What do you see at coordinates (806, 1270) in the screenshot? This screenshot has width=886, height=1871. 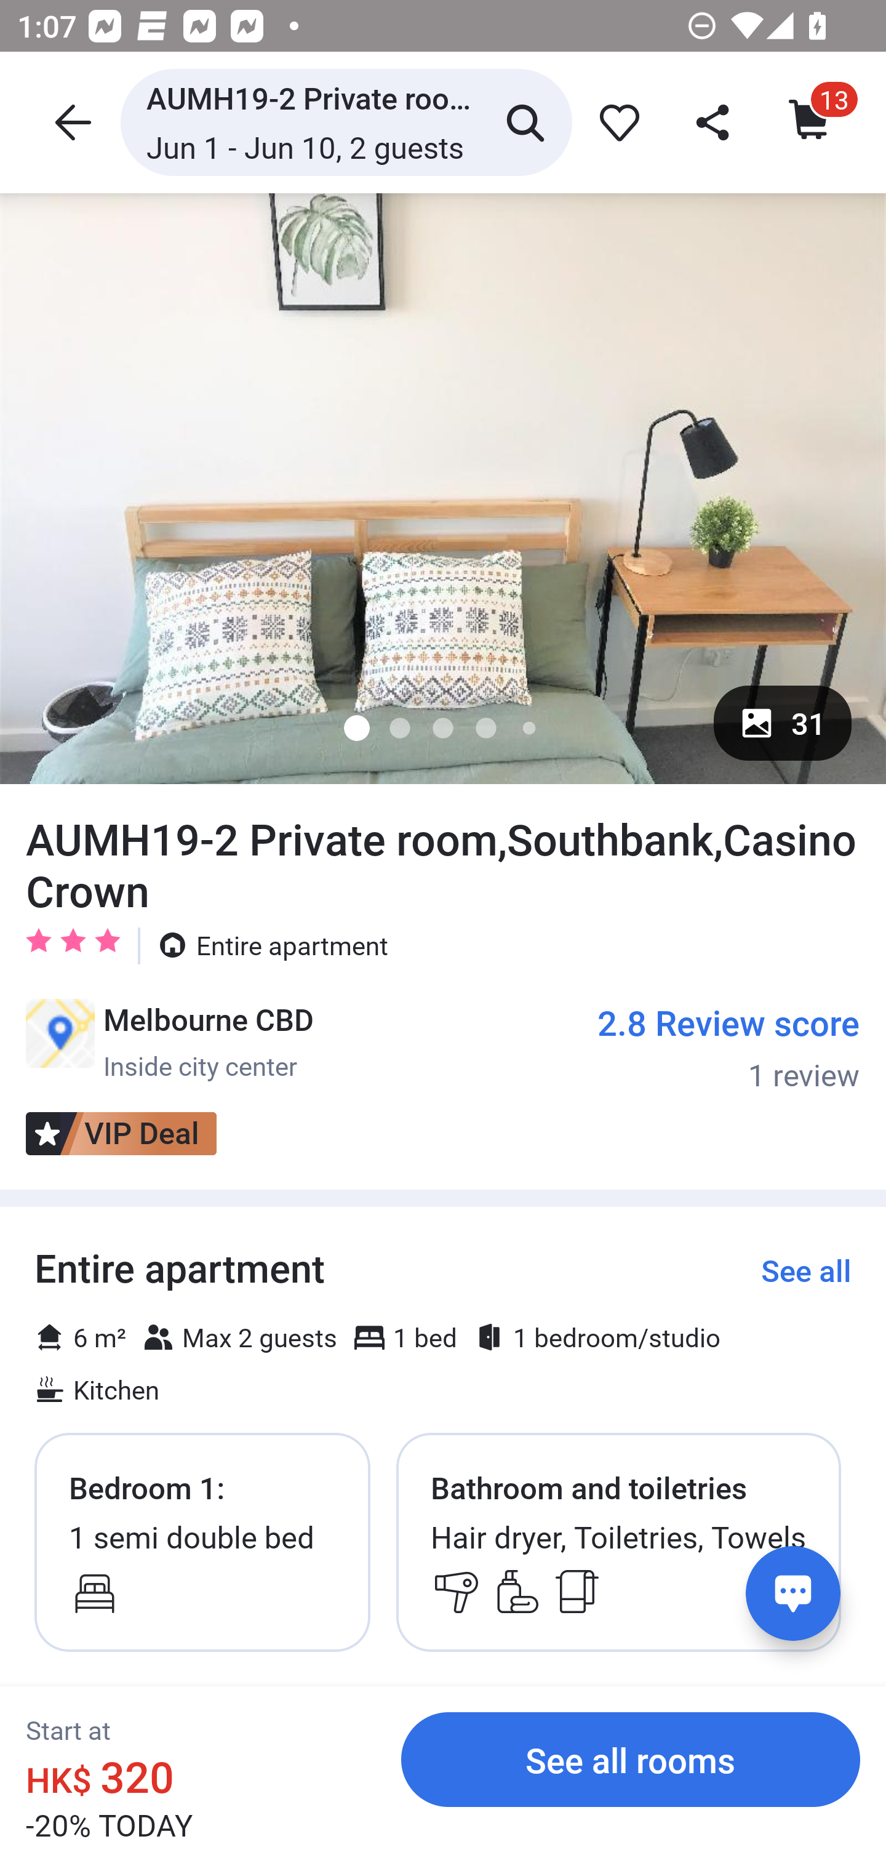 I see `See all` at bounding box center [806, 1270].